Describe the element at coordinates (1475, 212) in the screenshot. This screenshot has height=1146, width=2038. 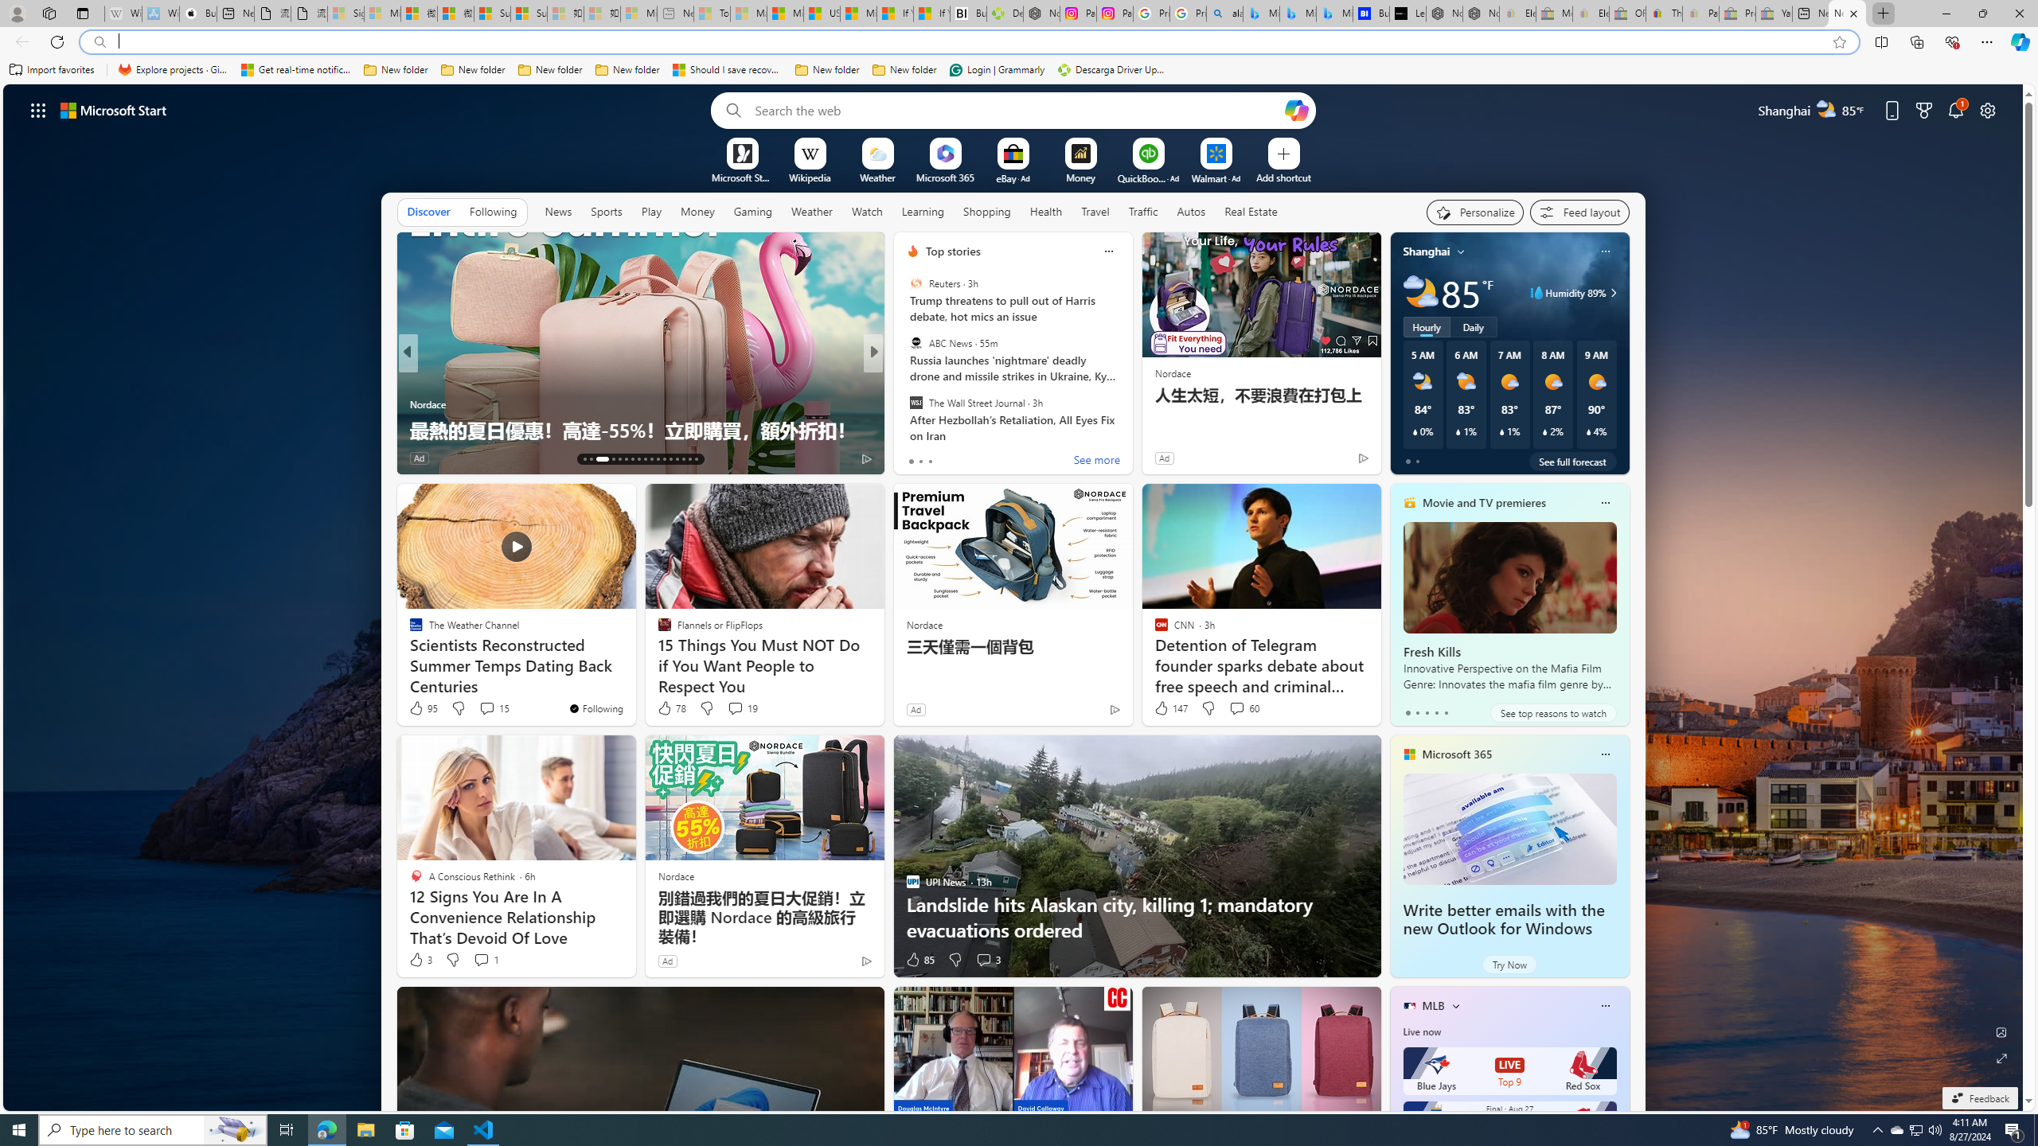
I see `Personalize your feed"` at that location.